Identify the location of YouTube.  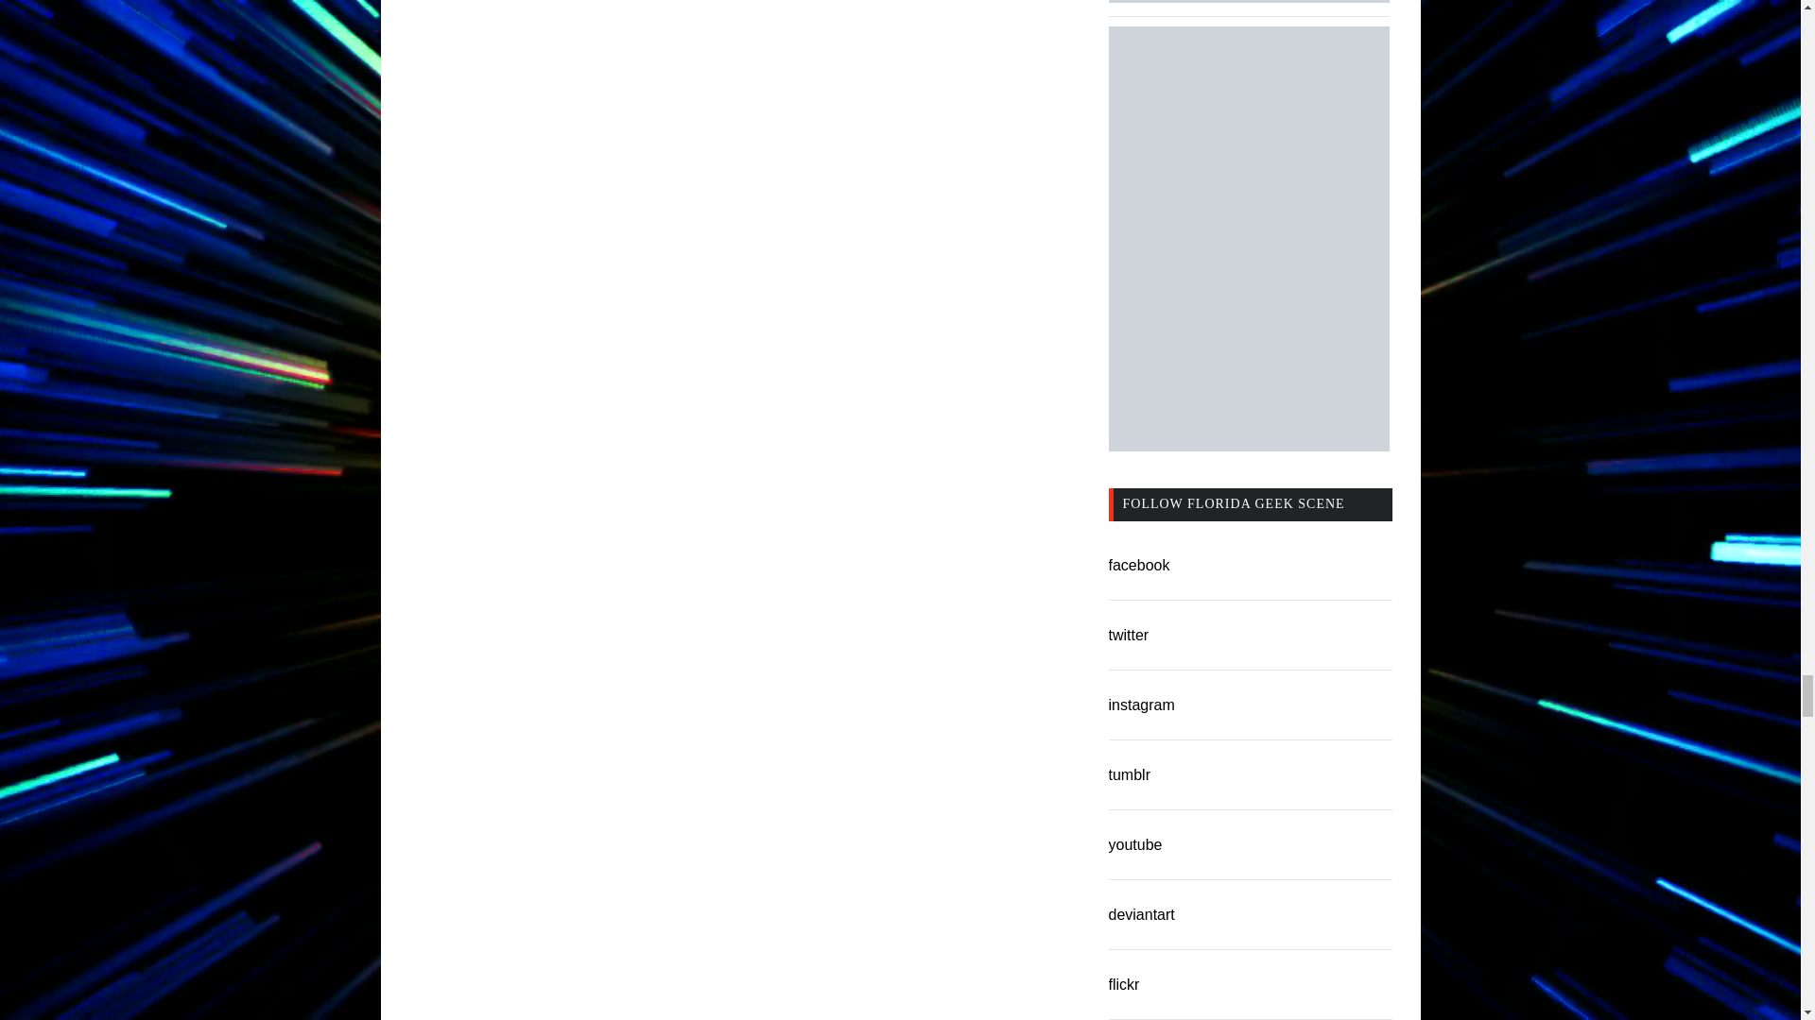
(1134, 844).